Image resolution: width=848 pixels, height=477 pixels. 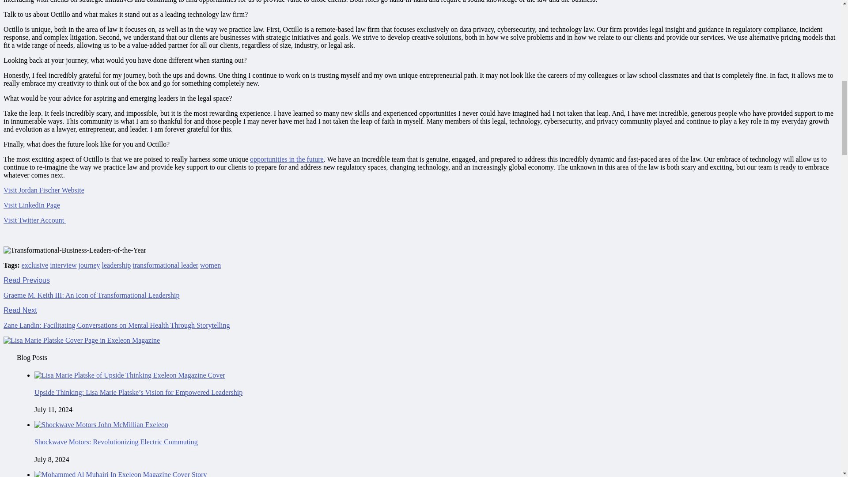 What do you see at coordinates (116, 265) in the screenshot?
I see `leadership` at bounding box center [116, 265].